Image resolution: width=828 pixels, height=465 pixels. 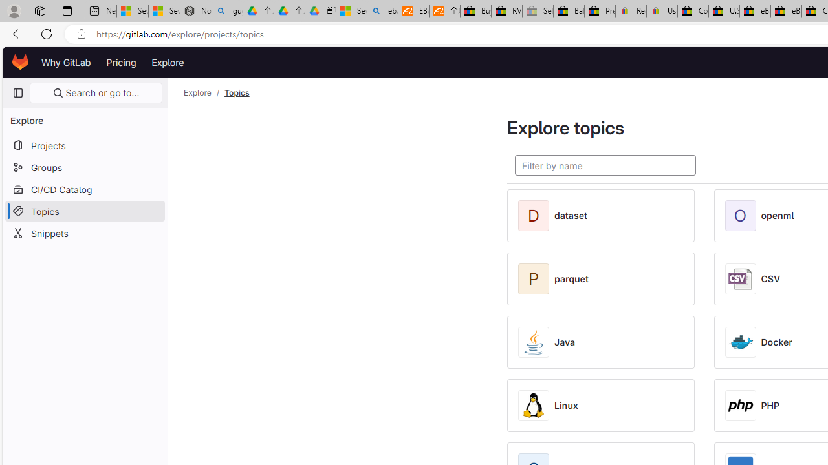 I want to click on PHP, so click(x=770, y=406).